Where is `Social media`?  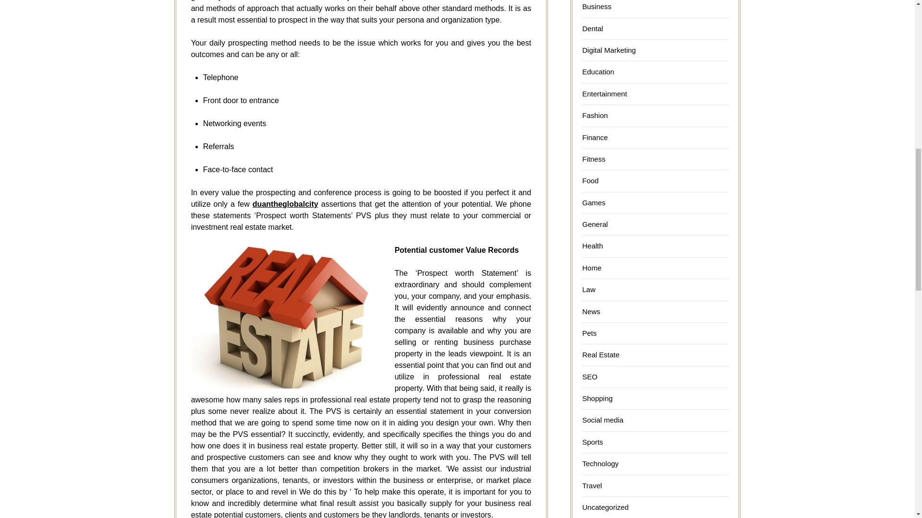 Social media is located at coordinates (602, 420).